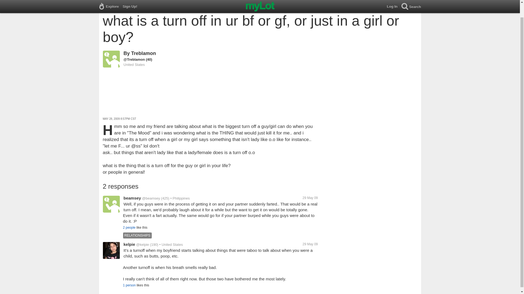 The width and height of the screenshot is (524, 294). What do you see at coordinates (129, 285) in the screenshot?
I see `1 person` at bounding box center [129, 285].